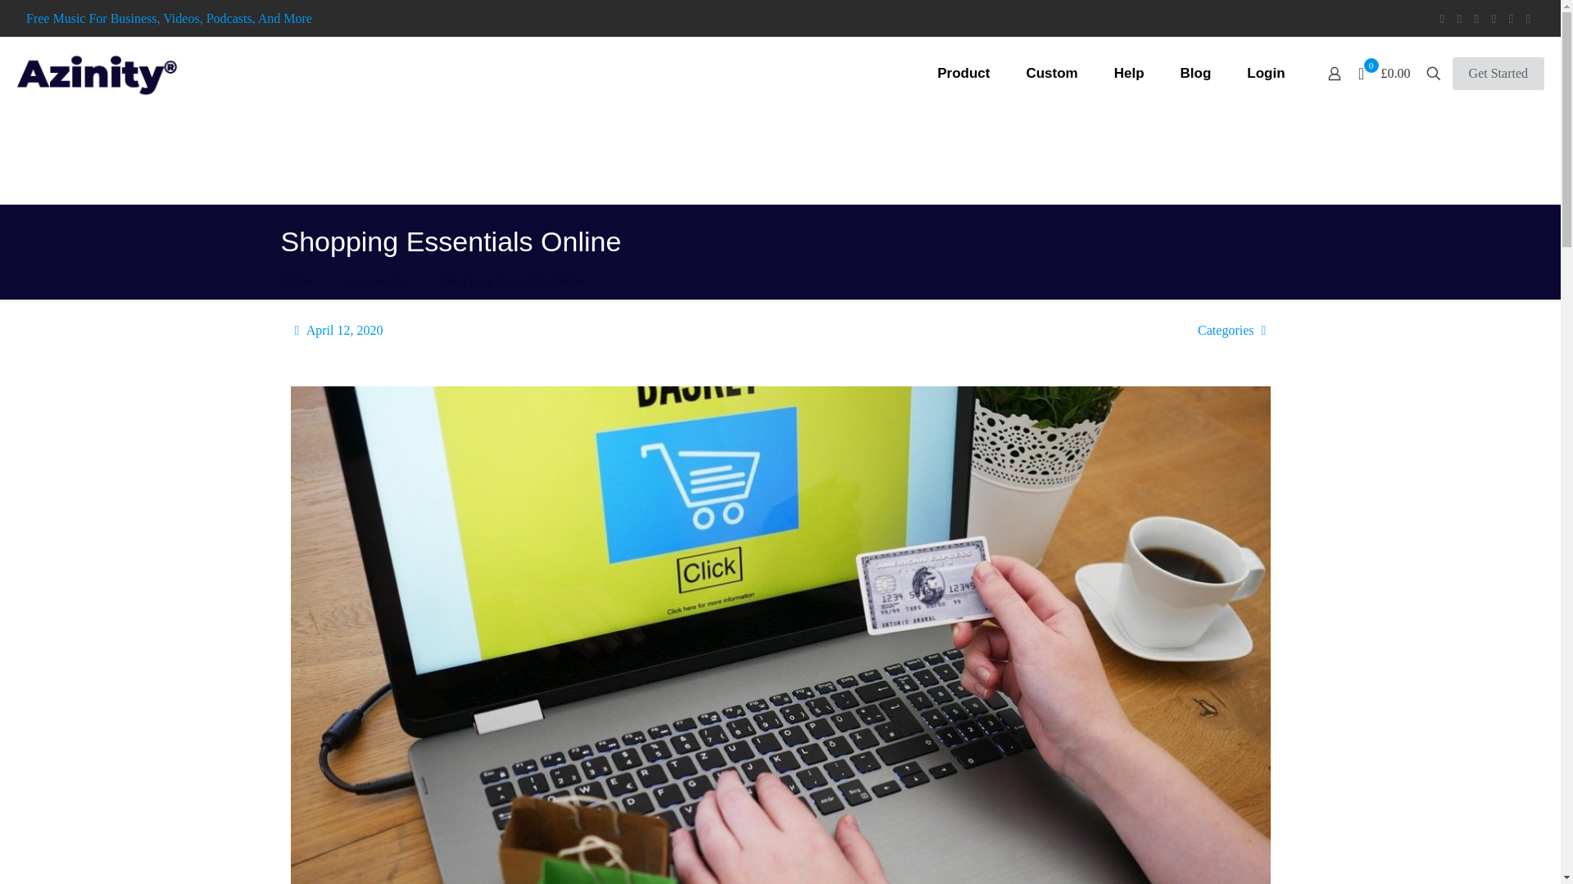  What do you see at coordinates (1129, 73) in the screenshot?
I see `Help` at bounding box center [1129, 73].